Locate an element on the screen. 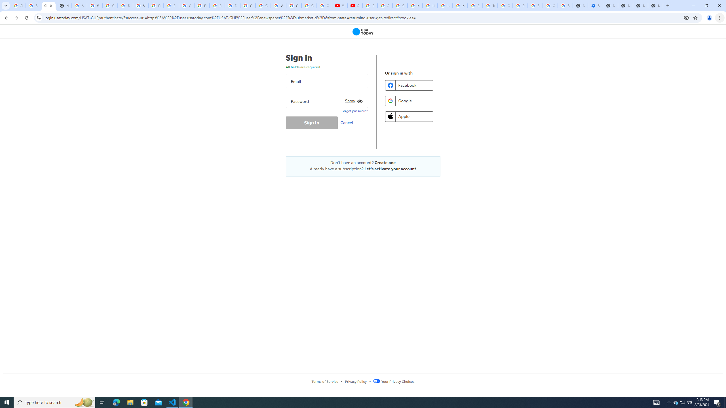 Image resolution: width=726 pixels, height=408 pixels. Create your Google Account is located at coordinates (187, 6).